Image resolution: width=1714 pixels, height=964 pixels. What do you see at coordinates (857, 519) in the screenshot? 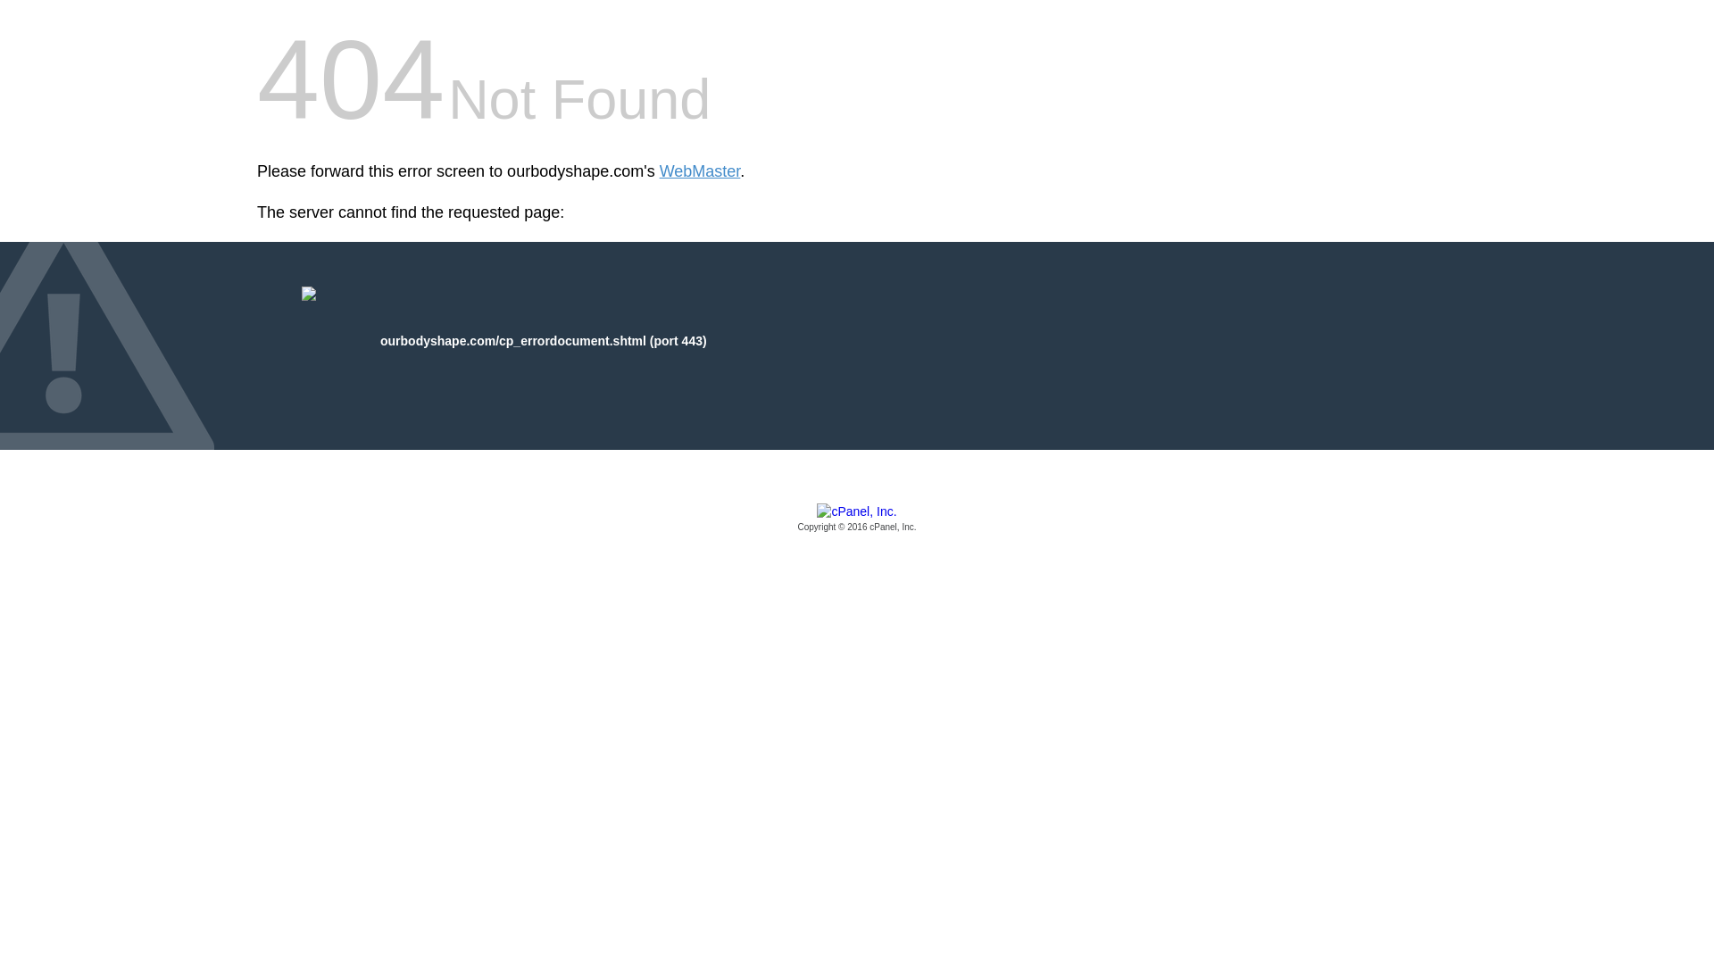
I see `cPanel, Inc.` at bounding box center [857, 519].